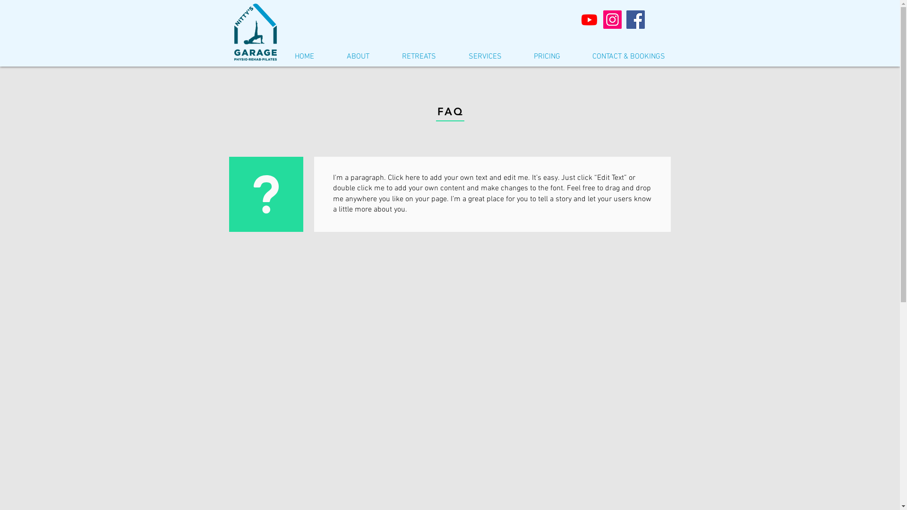 Image resolution: width=907 pixels, height=510 pixels. Describe the element at coordinates (305, 56) in the screenshot. I see `HOME` at that location.